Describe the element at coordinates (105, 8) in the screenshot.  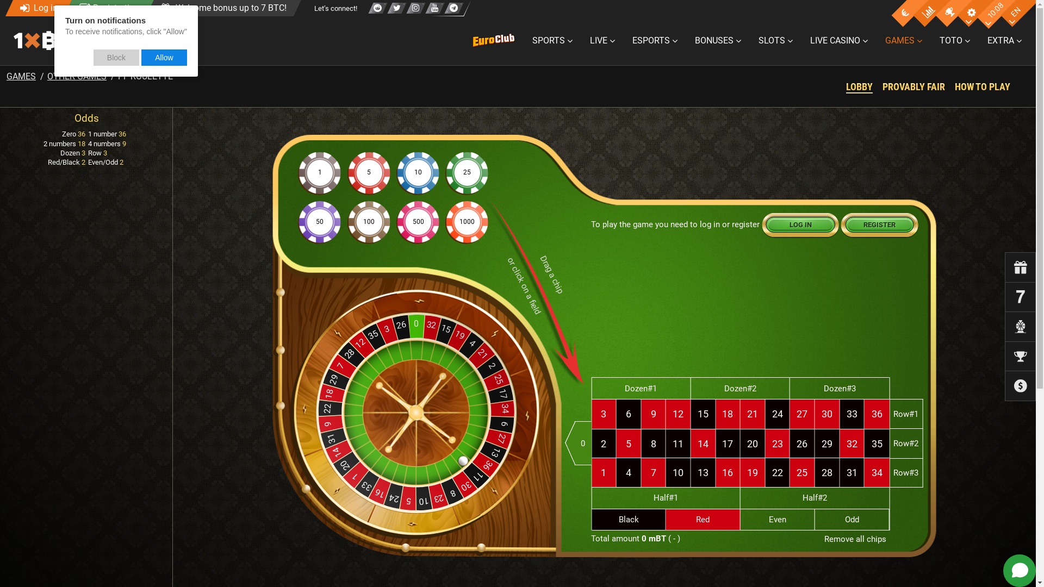
I see `Registration` at that location.